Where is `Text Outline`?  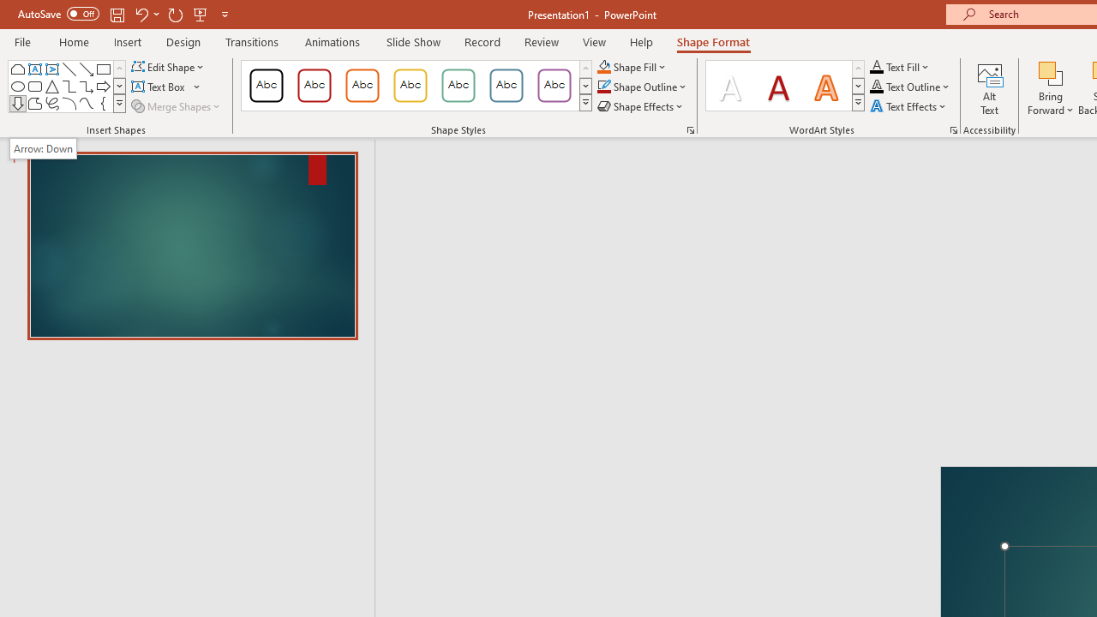 Text Outline is located at coordinates (910, 87).